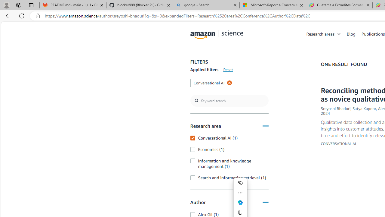 This screenshot has width=385, height=217. Describe the element at coordinates (206, 5) in the screenshot. I see `google - Search` at that location.